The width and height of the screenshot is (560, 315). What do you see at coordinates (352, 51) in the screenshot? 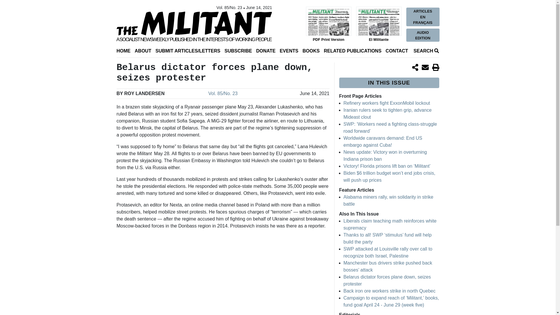
I see `RELATED PUBLICATIONS` at bounding box center [352, 51].